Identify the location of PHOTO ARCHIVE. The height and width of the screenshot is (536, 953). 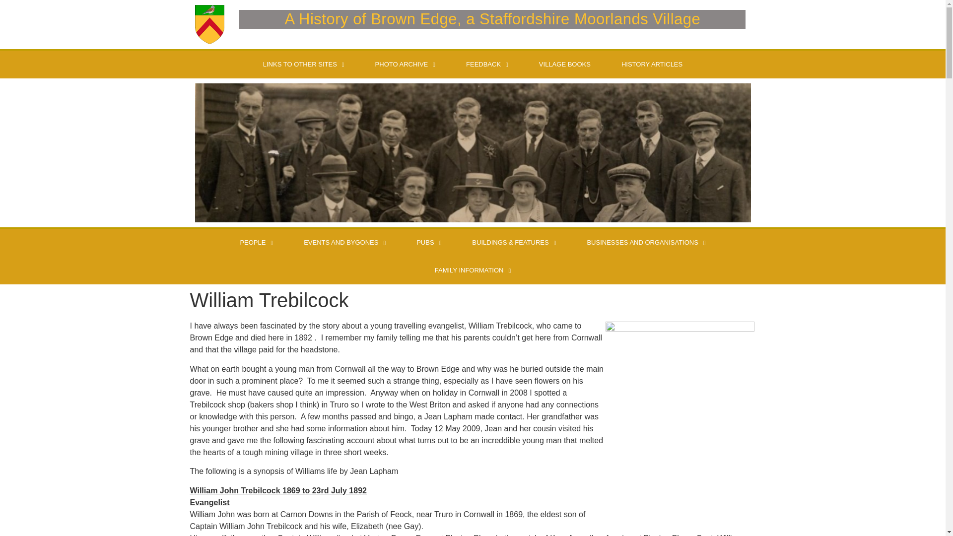
(405, 64).